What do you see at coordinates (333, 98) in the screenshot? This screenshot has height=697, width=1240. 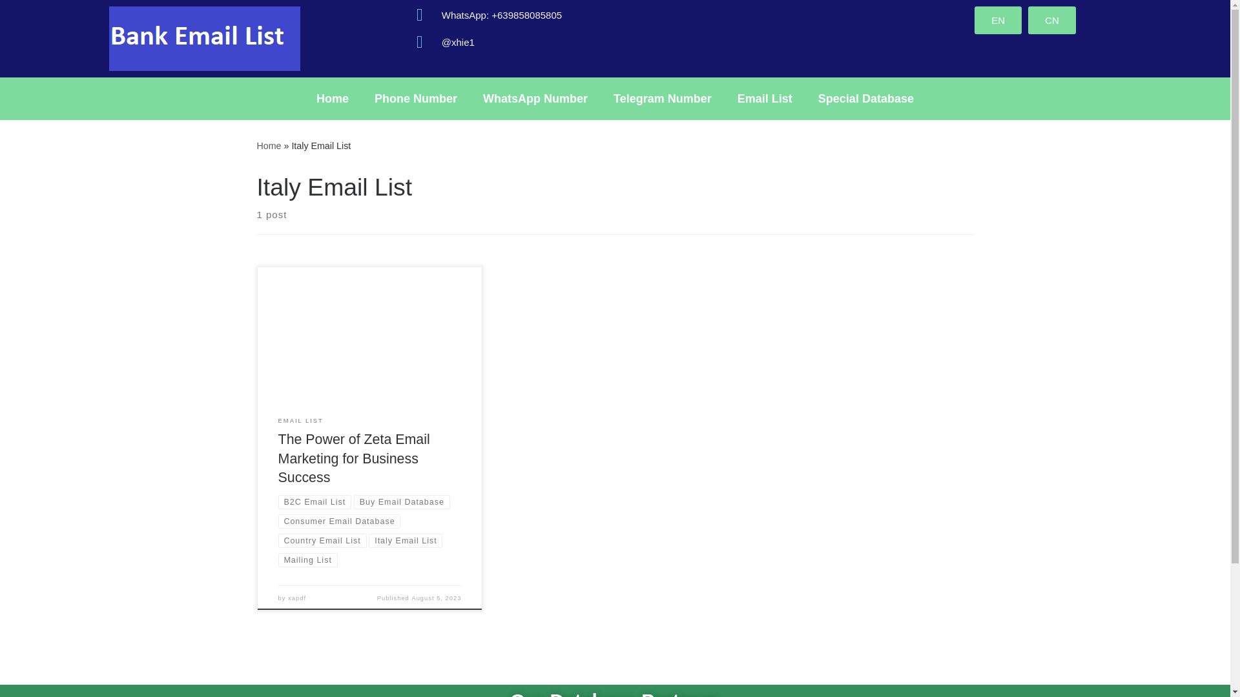 I see `Home` at bounding box center [333, 98].